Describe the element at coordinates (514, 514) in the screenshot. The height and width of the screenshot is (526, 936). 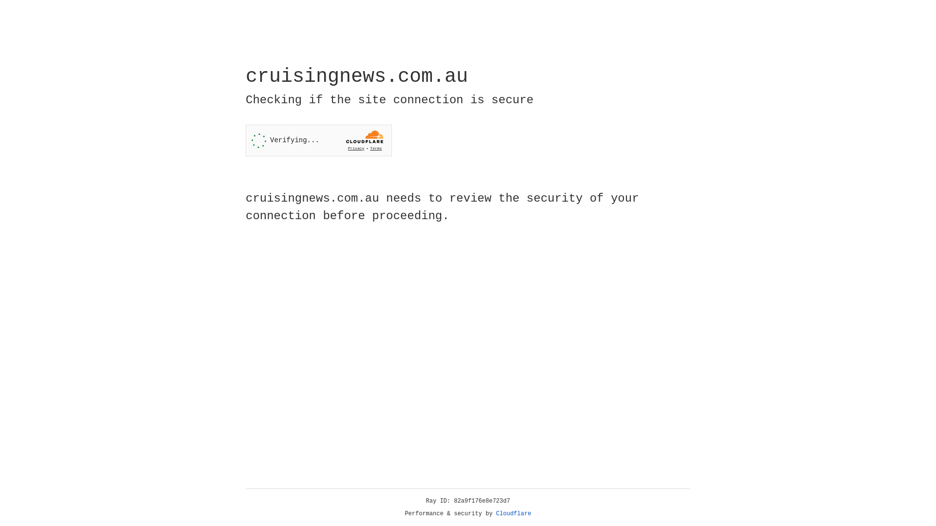
I see `Cloudflare` at that location.